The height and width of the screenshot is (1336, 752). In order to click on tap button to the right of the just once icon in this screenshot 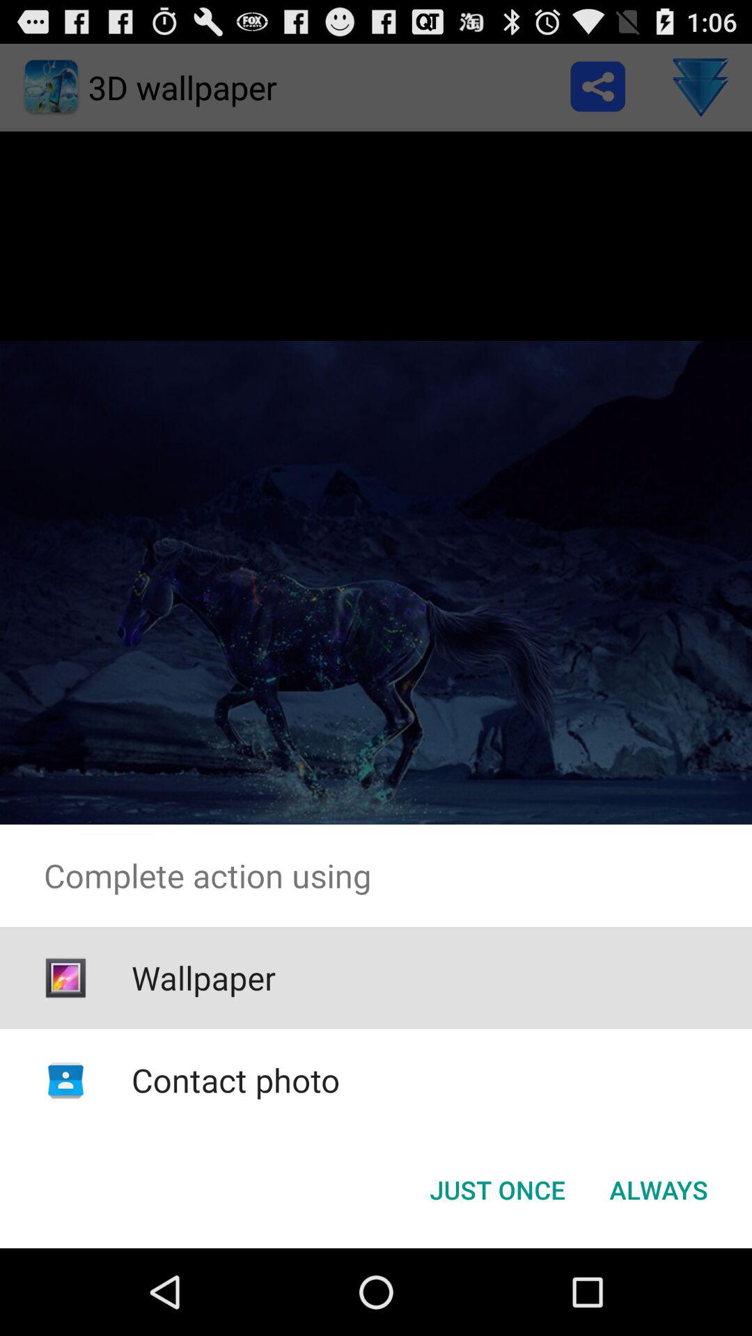, I will do `click(659, 1190)`.